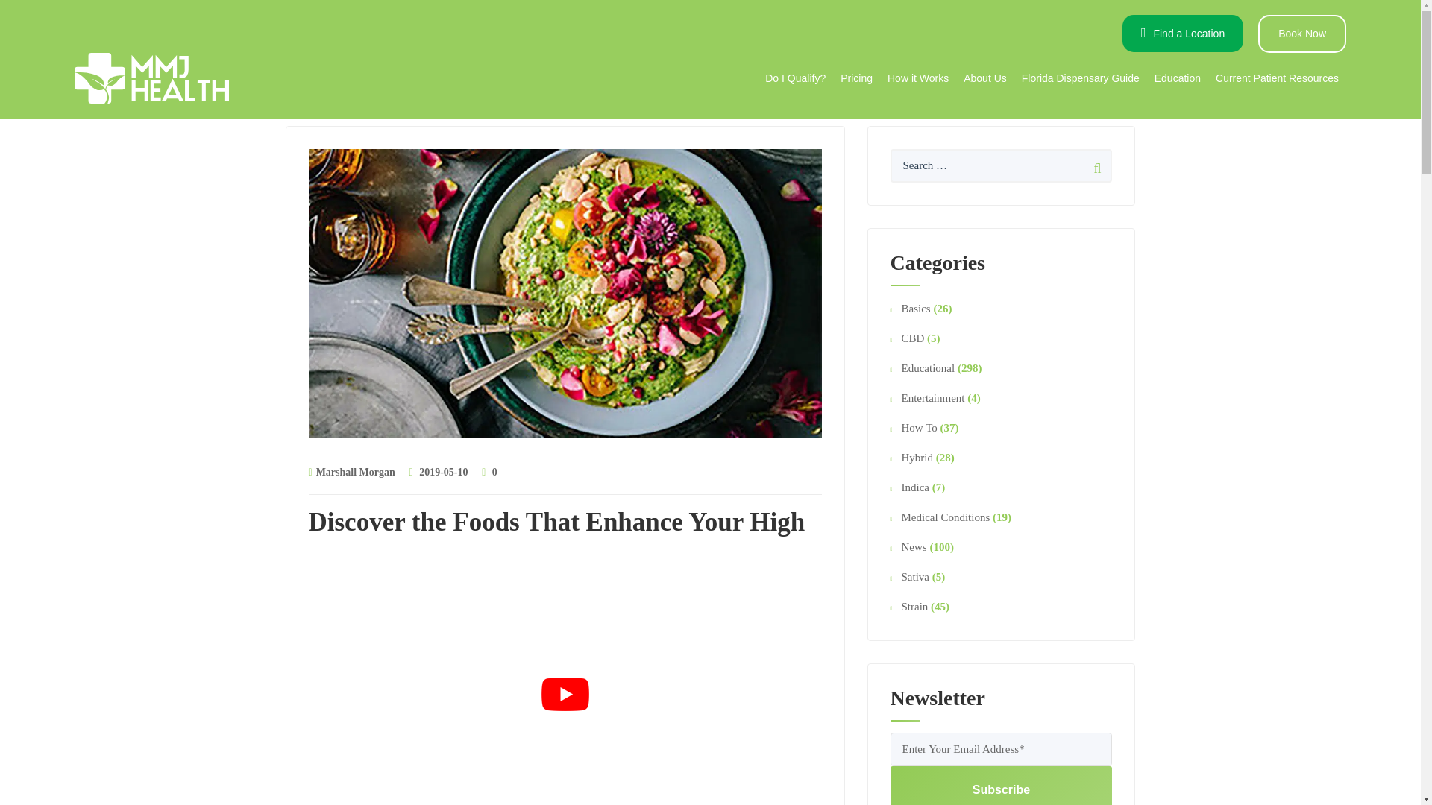 This screenshot has width=1432, height=805. I want to click on Current Patient Resources, so click(1277, 78).